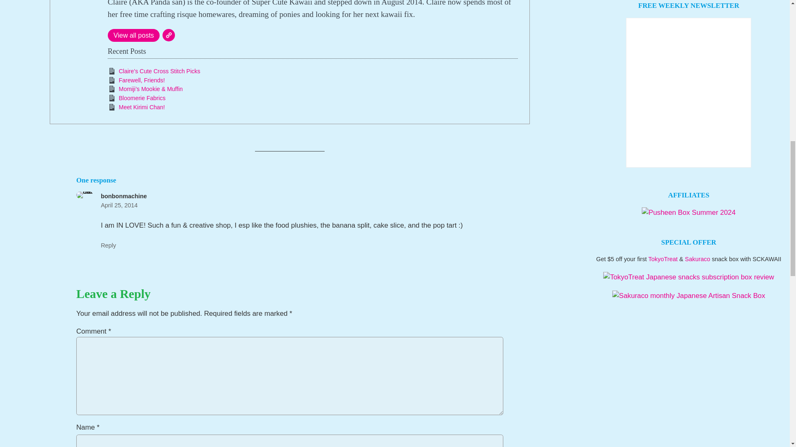  I want to click on Meet Kirimi Chan!, so click(142, 107).